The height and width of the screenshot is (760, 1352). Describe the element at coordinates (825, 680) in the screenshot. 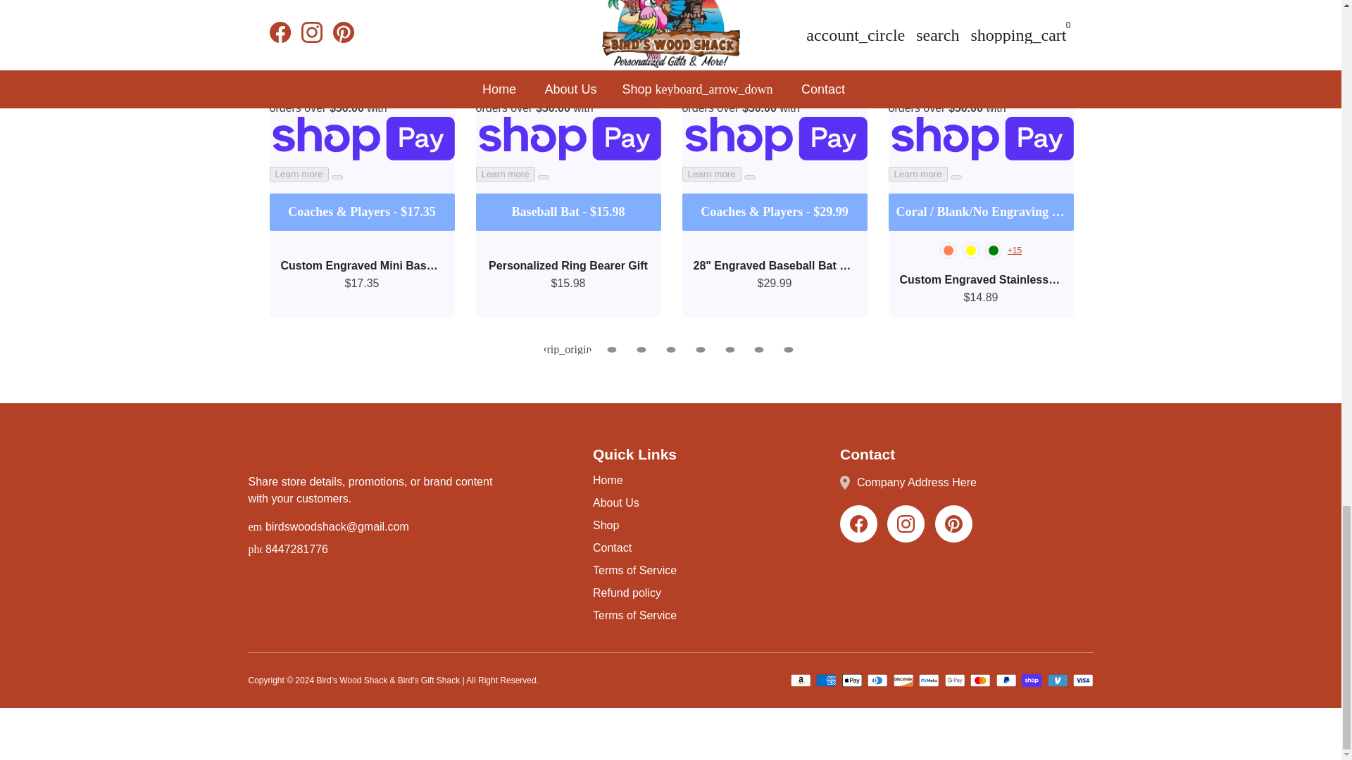

I see `American Express` at that location.